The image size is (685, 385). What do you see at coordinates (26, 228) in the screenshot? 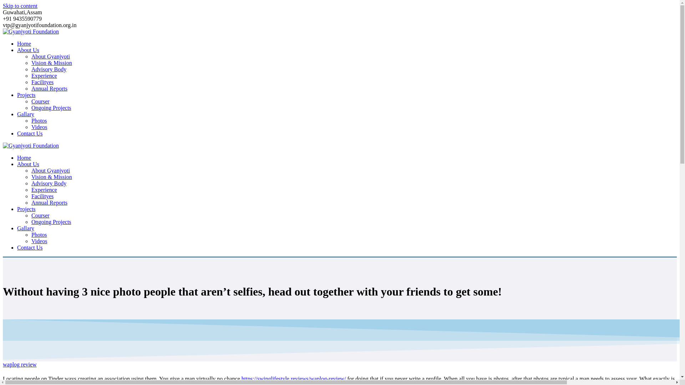
I see `Gallary` at bounding box center [26, 228].